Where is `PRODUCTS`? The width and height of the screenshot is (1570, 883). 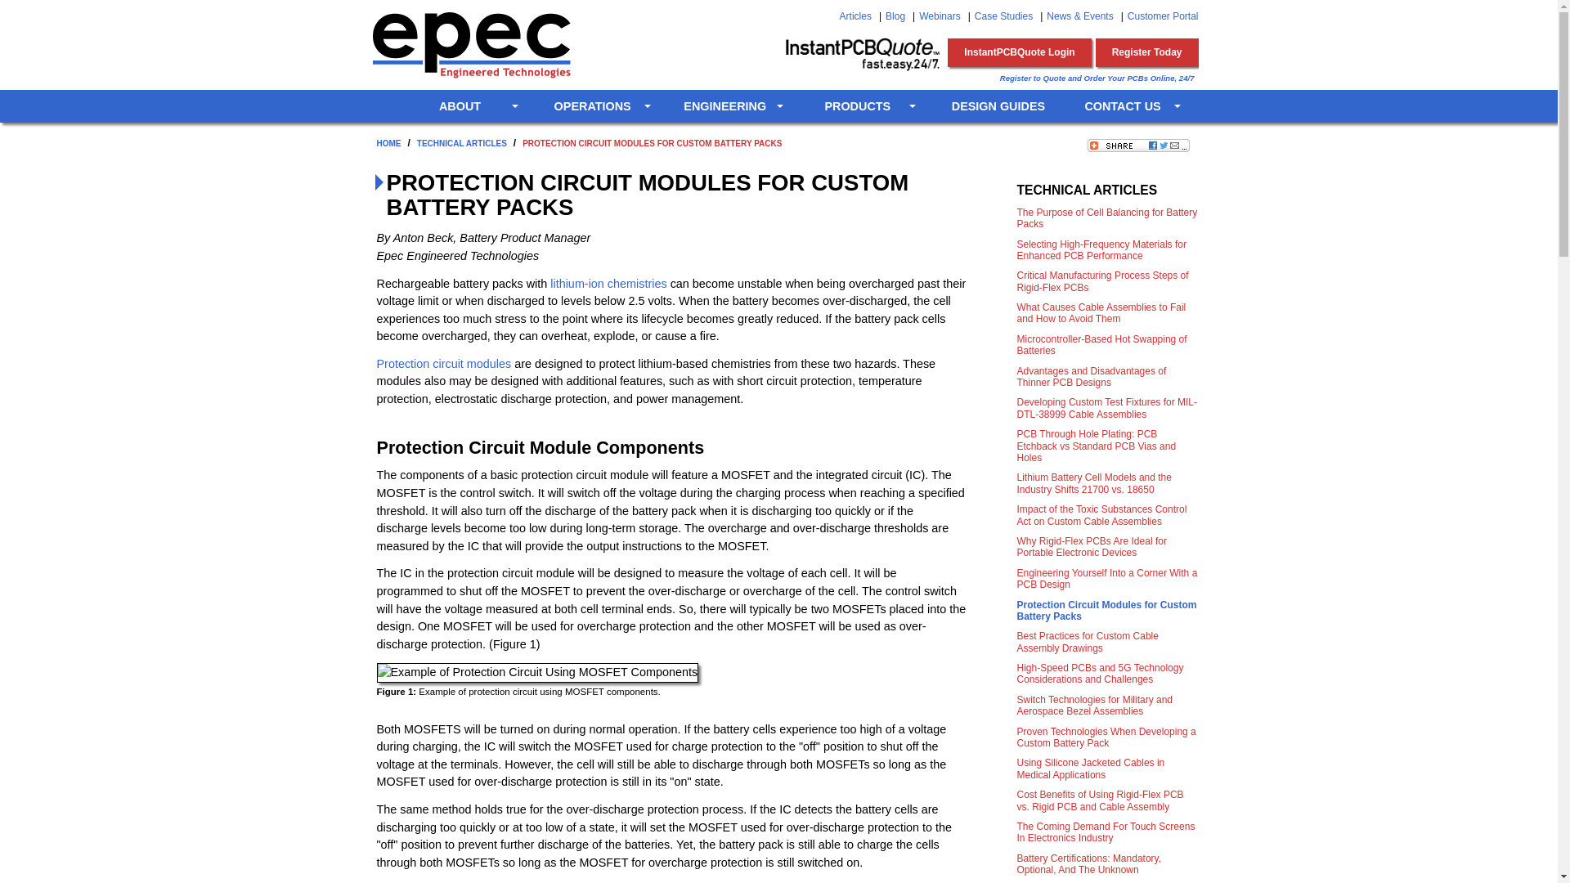 PRODUCTS is located at coordinates (865, 106).